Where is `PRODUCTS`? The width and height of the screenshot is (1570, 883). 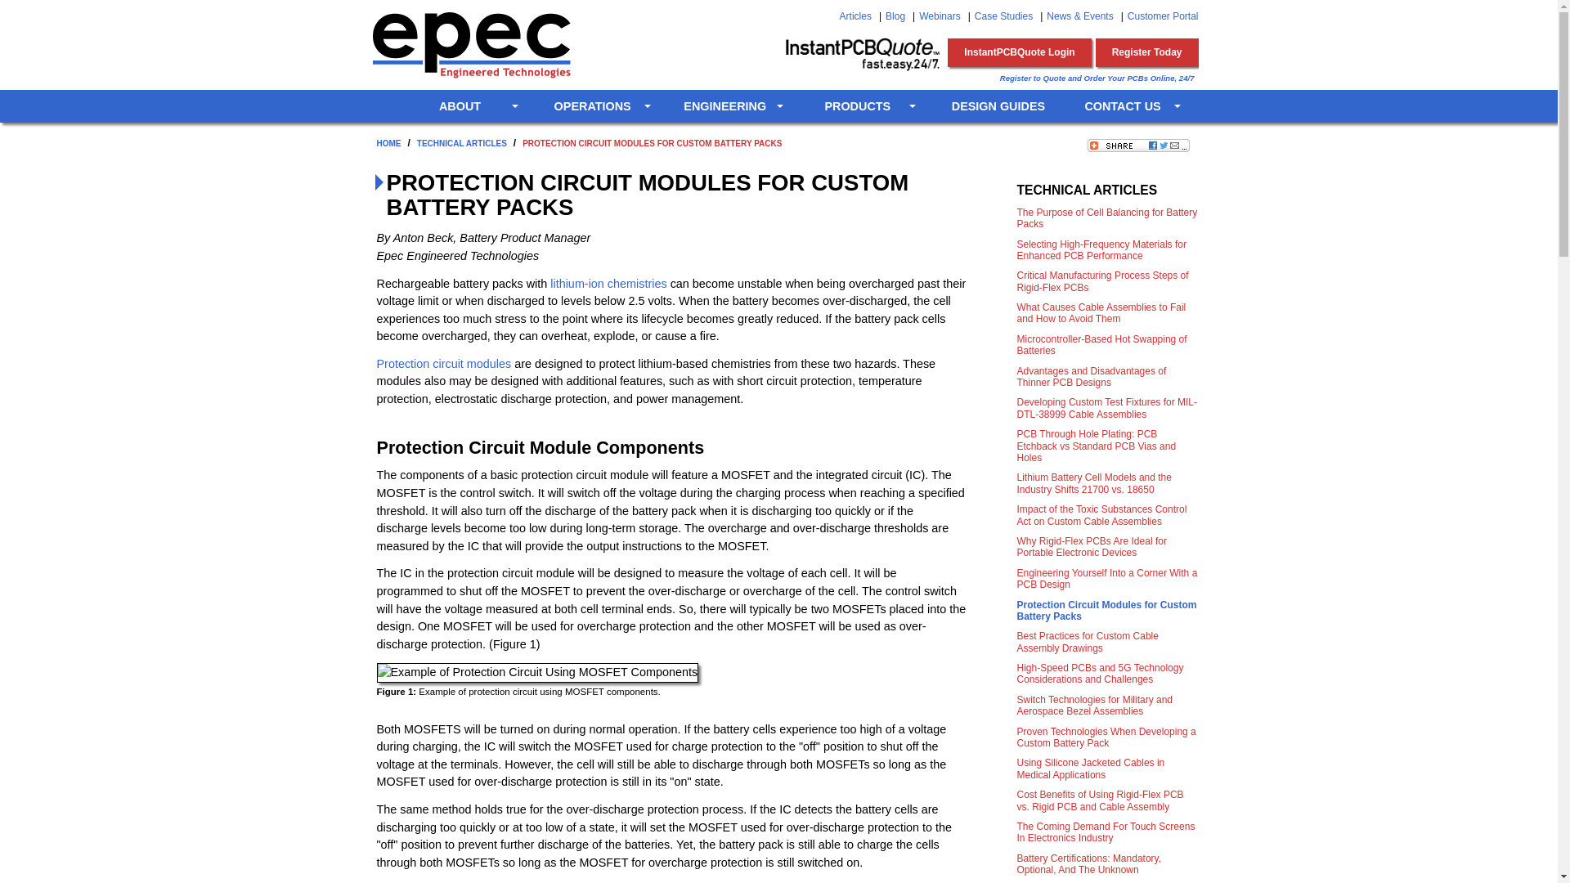 PRODUCTS is located at coordinates (865, 106).